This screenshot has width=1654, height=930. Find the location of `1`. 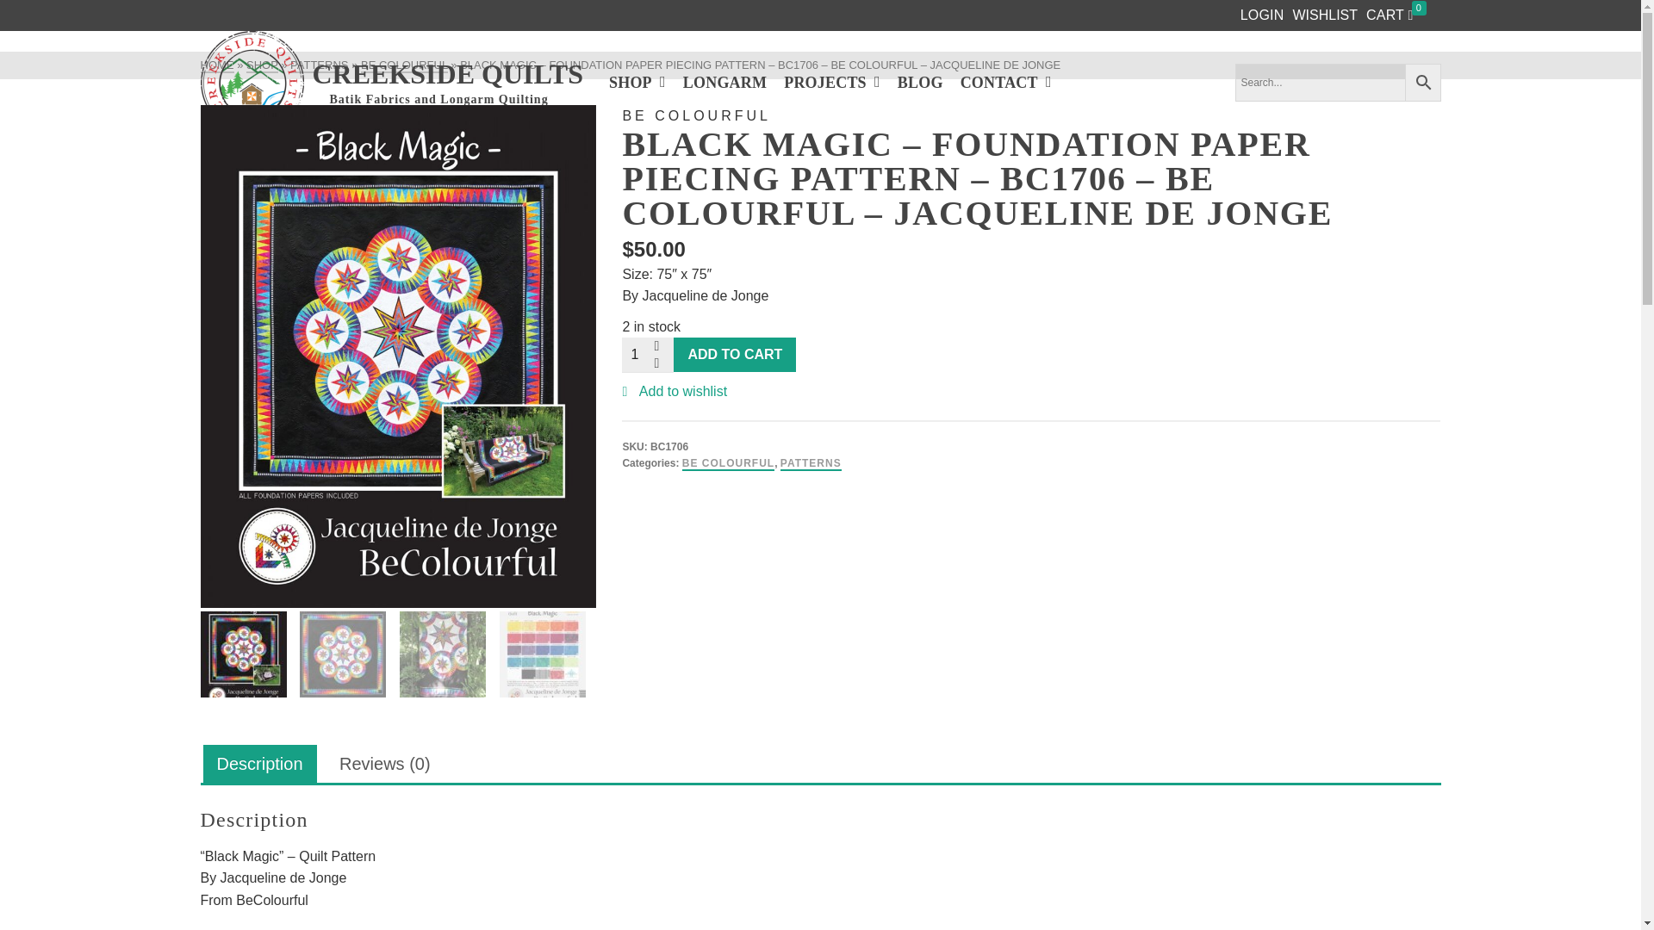

1 is located at coordinates (647, 355).